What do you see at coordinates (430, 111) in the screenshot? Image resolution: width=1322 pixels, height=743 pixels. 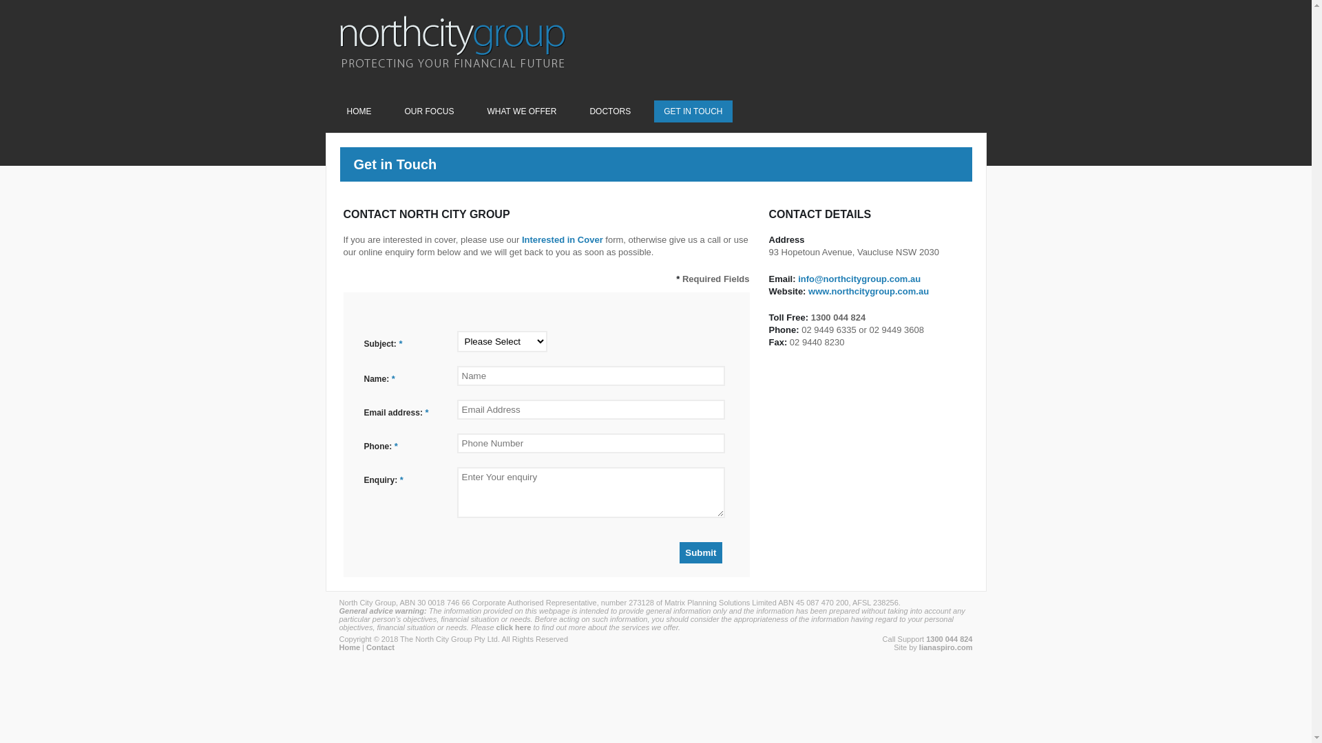 I see `OUR FOCUS` at bounding box center [430, 111].